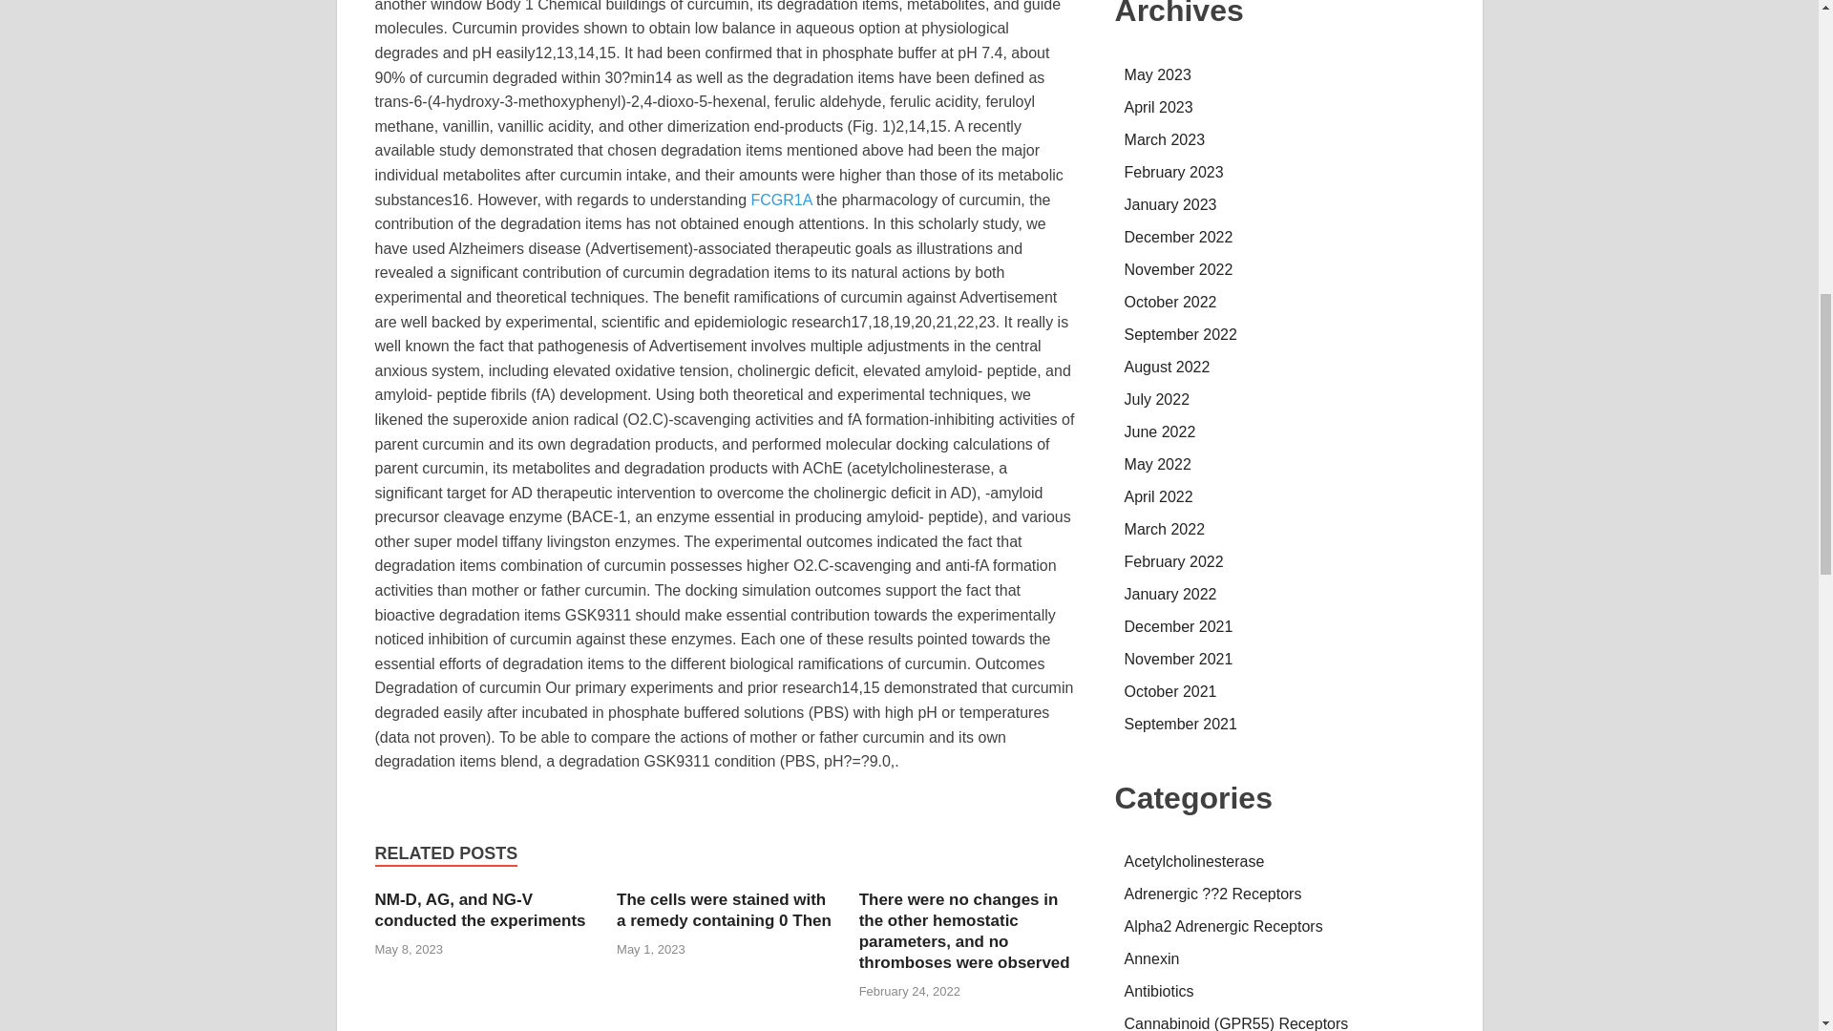 The width and height of the screenshot is (1833, 1031). Describe the element at coordinates (781, 200) in the screenshot. I see `FCGR1A` at that location.